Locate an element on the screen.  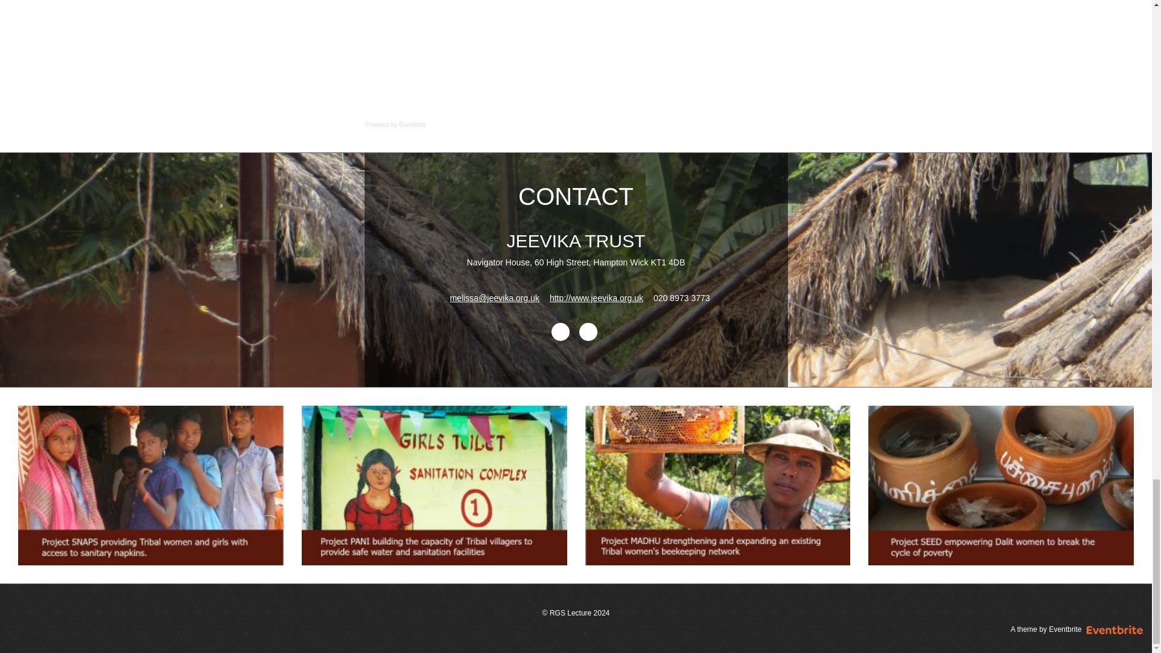
Facebook is located at coordinates (561, 331).